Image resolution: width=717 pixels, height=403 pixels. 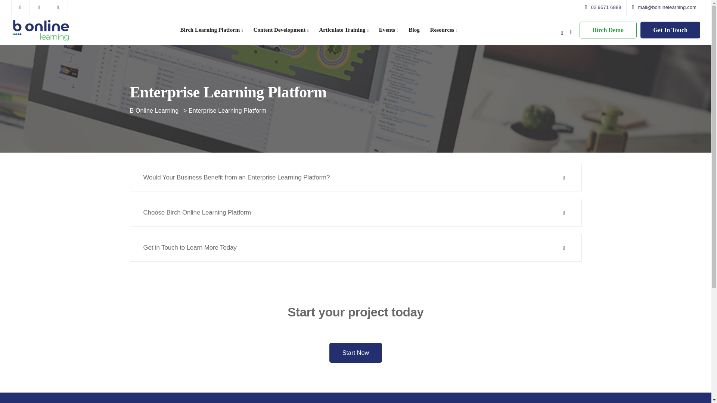 What do you see at coordinates (344, 30) in the screenshot?
I see `Articulate Training` at bounding box center [344, 30].